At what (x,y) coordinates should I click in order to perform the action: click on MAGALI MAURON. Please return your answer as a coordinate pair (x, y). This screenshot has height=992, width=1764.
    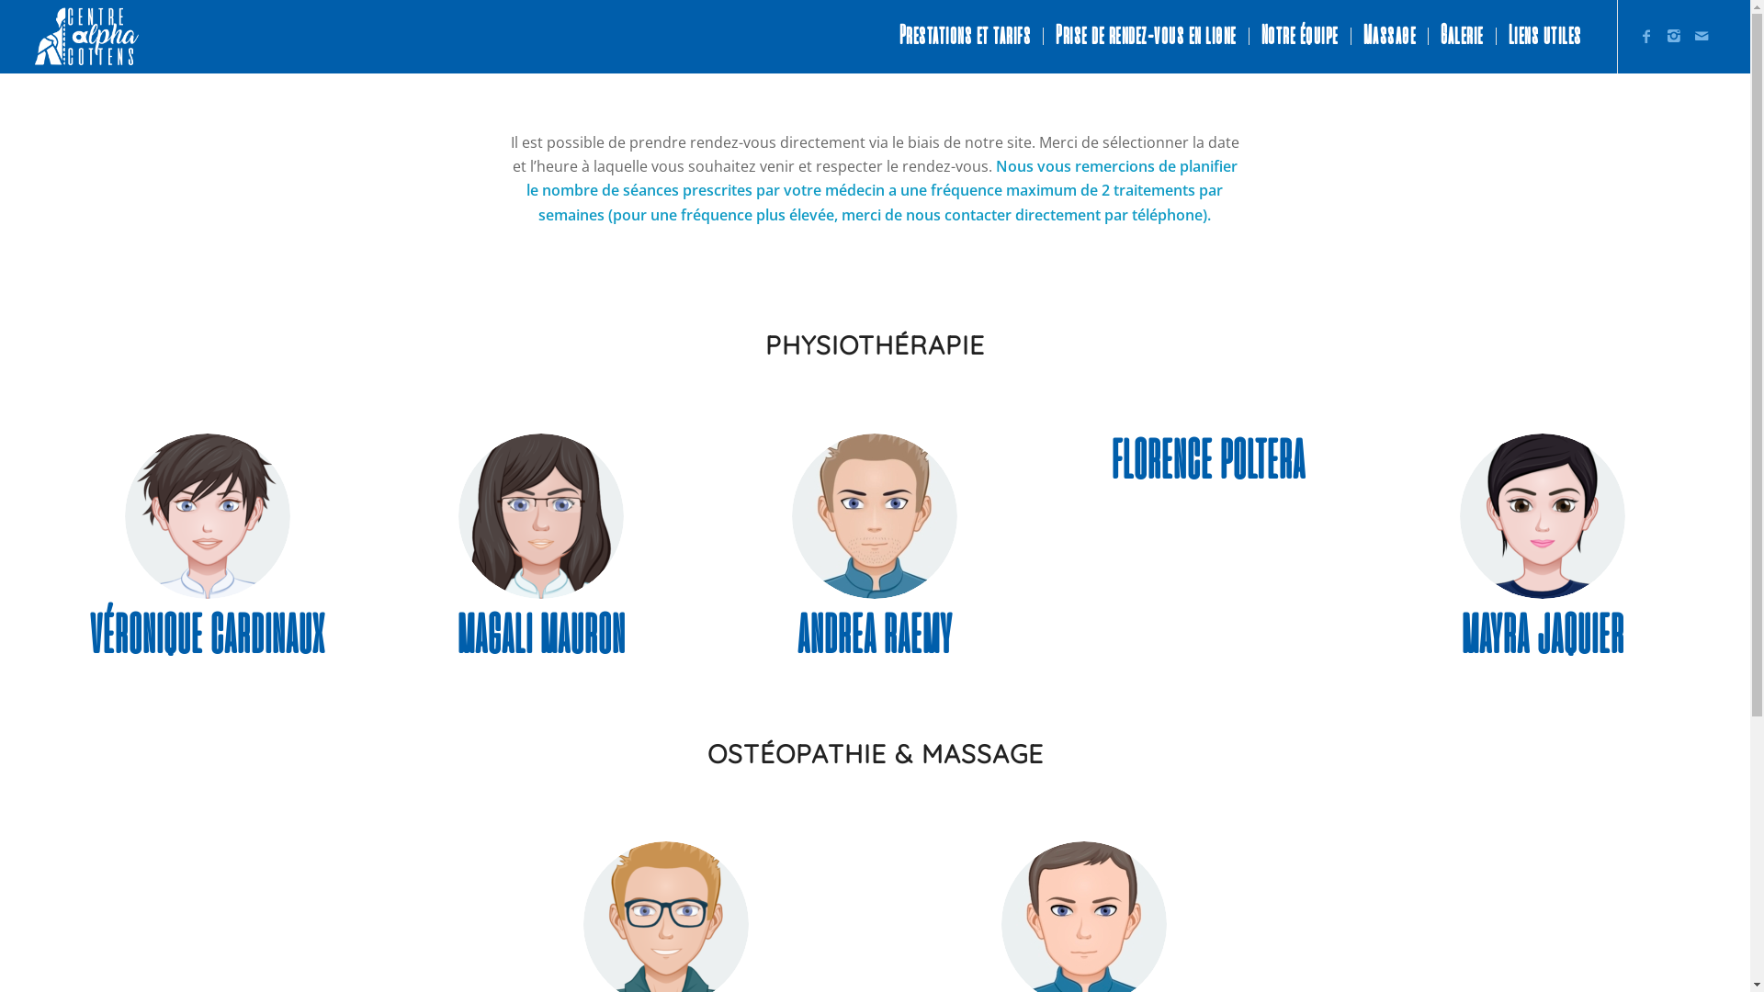
    Looking at the image, I should click on (542, 637).